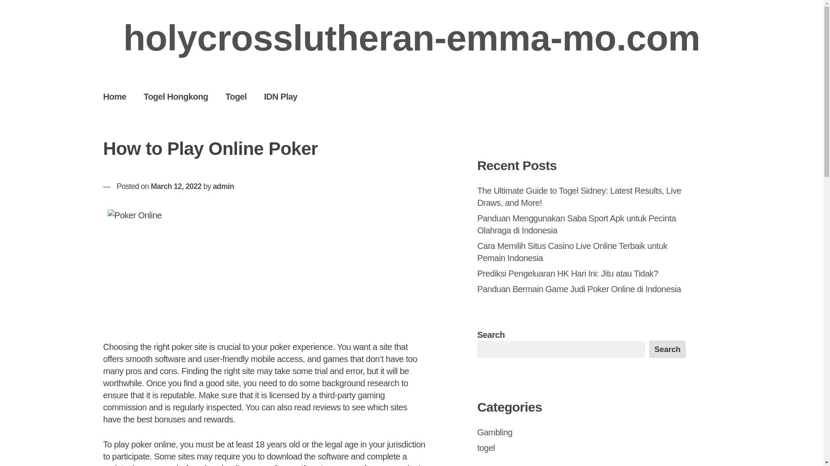  I want to click on Prediksi Pengeluaran HK Hari Ini: Jitu atau Tidak?, so click(568, 274).